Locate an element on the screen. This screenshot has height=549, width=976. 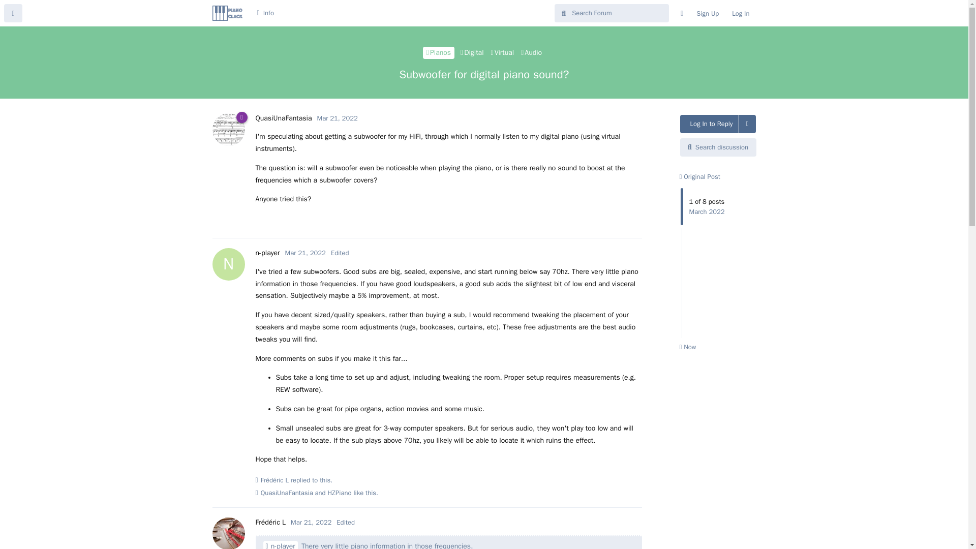
Headphones, speakers, audio-interfaces, etc. is located at coordinates (531, 52).